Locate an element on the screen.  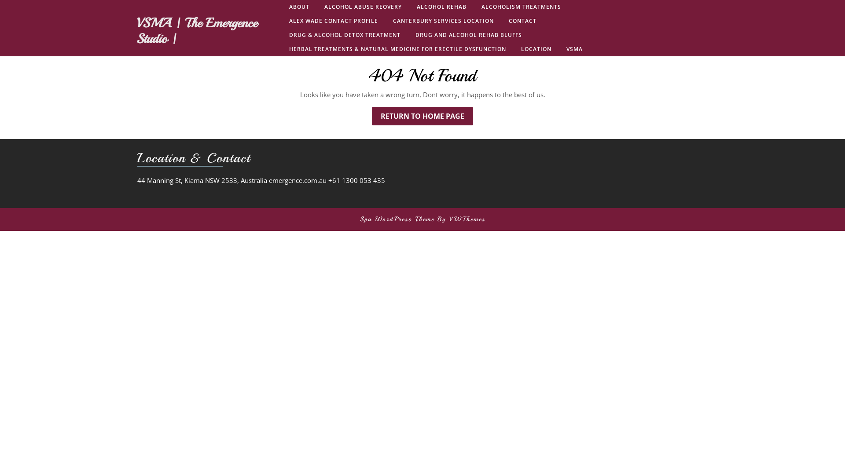
ALCOHOL REHAB is located at coordinates (442, 7).